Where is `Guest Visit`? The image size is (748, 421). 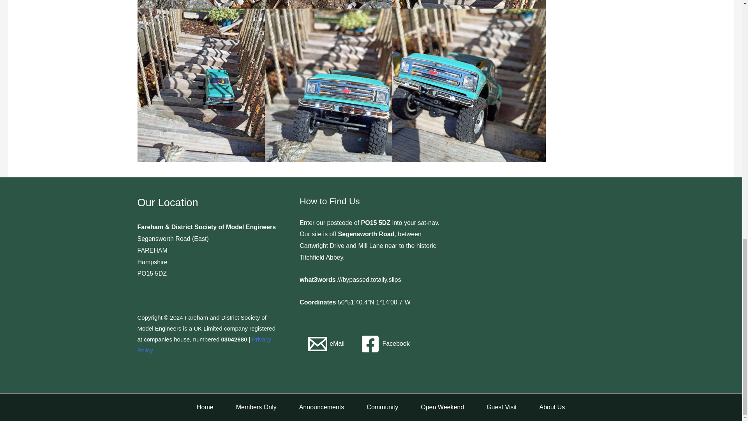
Guest Visit is located at coordinates (493, 407).